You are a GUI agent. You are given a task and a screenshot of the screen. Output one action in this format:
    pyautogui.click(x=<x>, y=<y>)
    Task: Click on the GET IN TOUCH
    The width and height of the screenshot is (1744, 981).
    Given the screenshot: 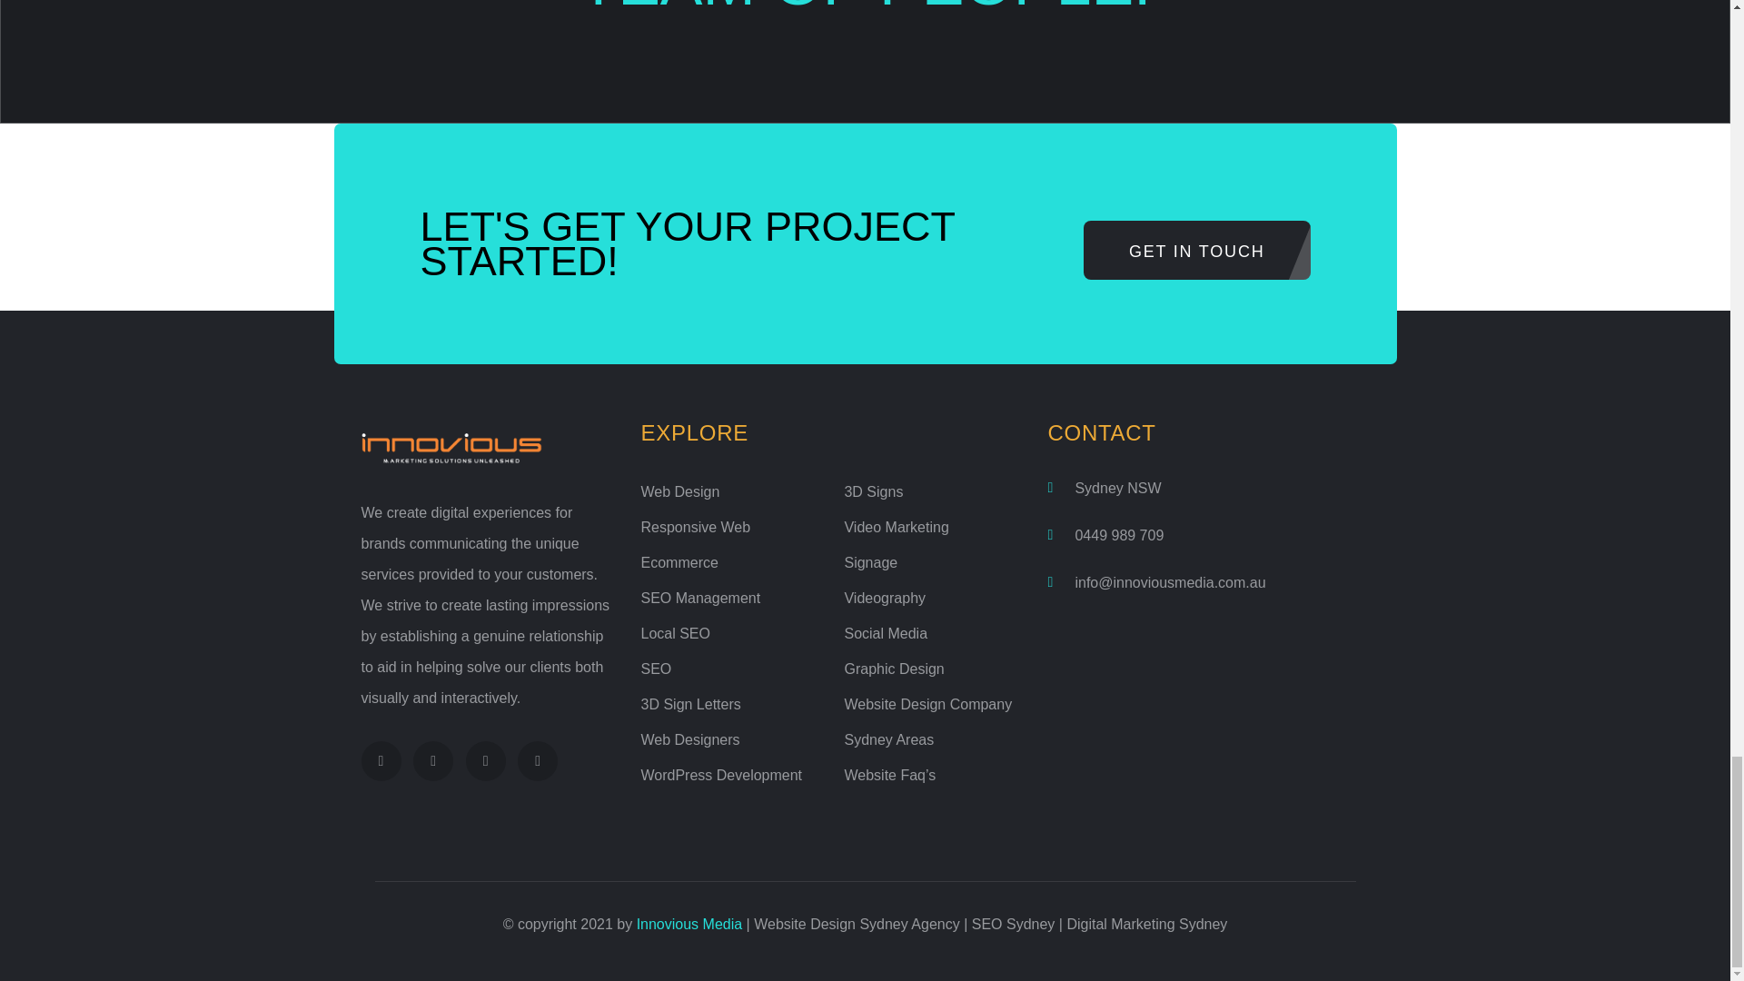 What is the action you would take?
    pyautogui.click(x=1197, y=250)
    